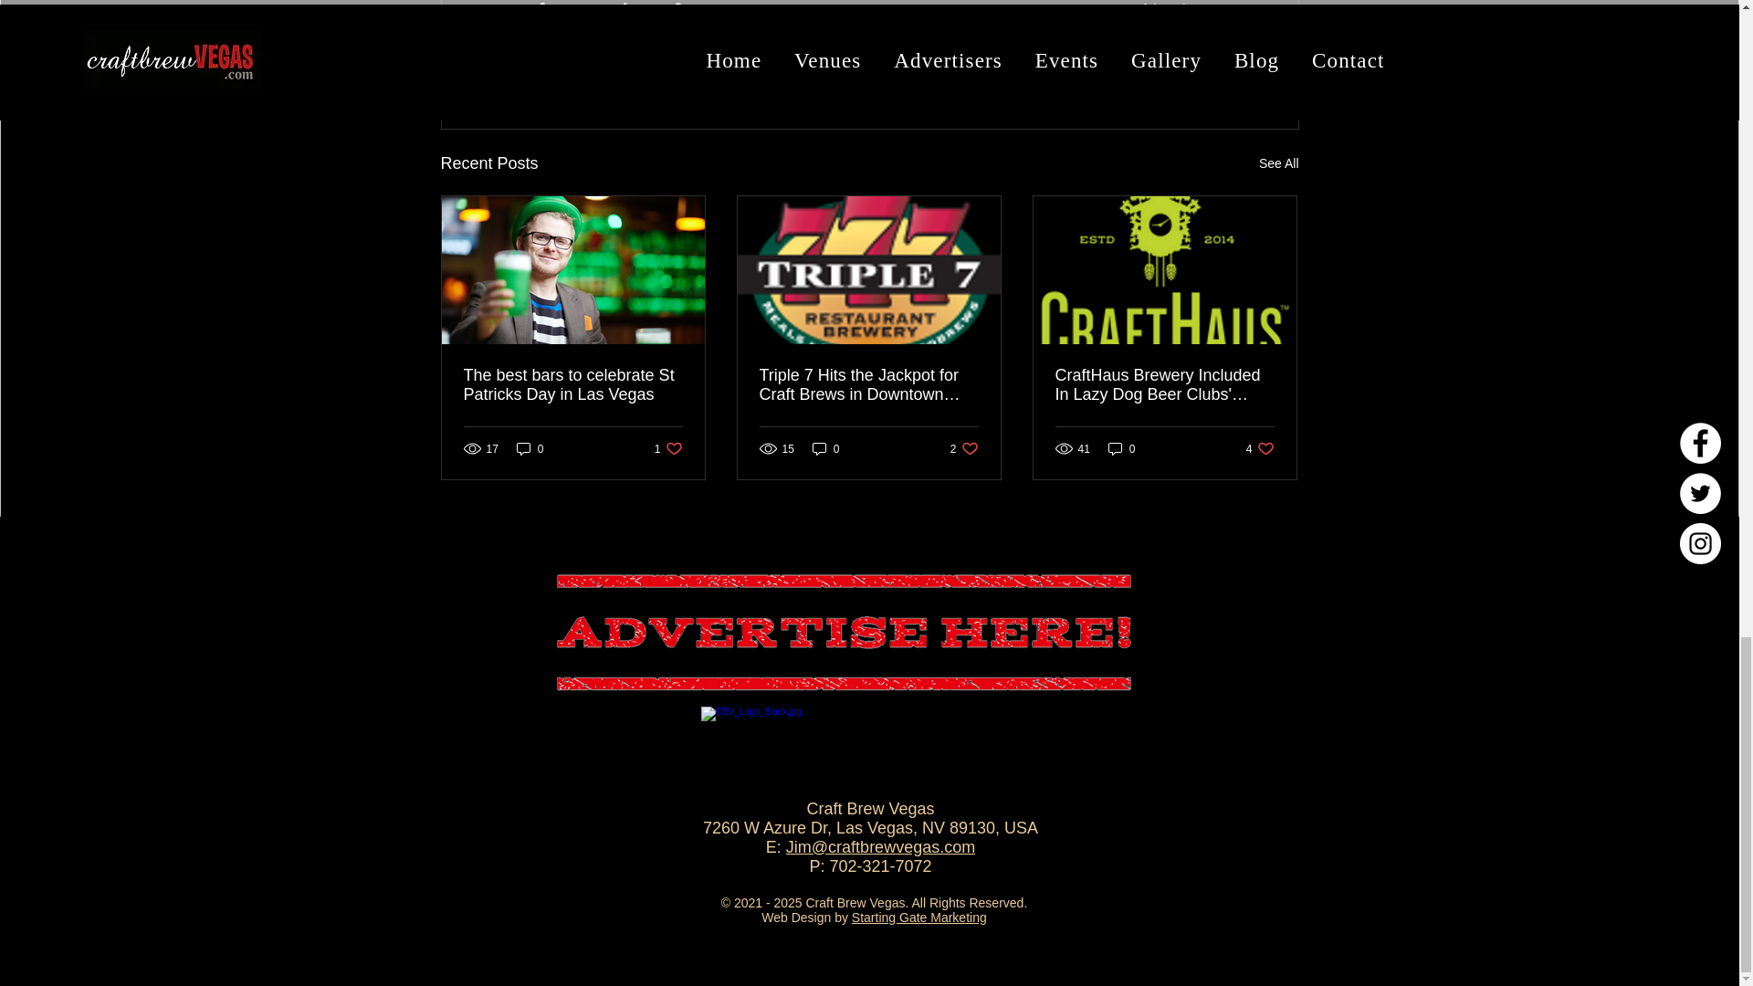 This screenshot has height=986, width=1753. I want to click on 0, so click(1192, 64).